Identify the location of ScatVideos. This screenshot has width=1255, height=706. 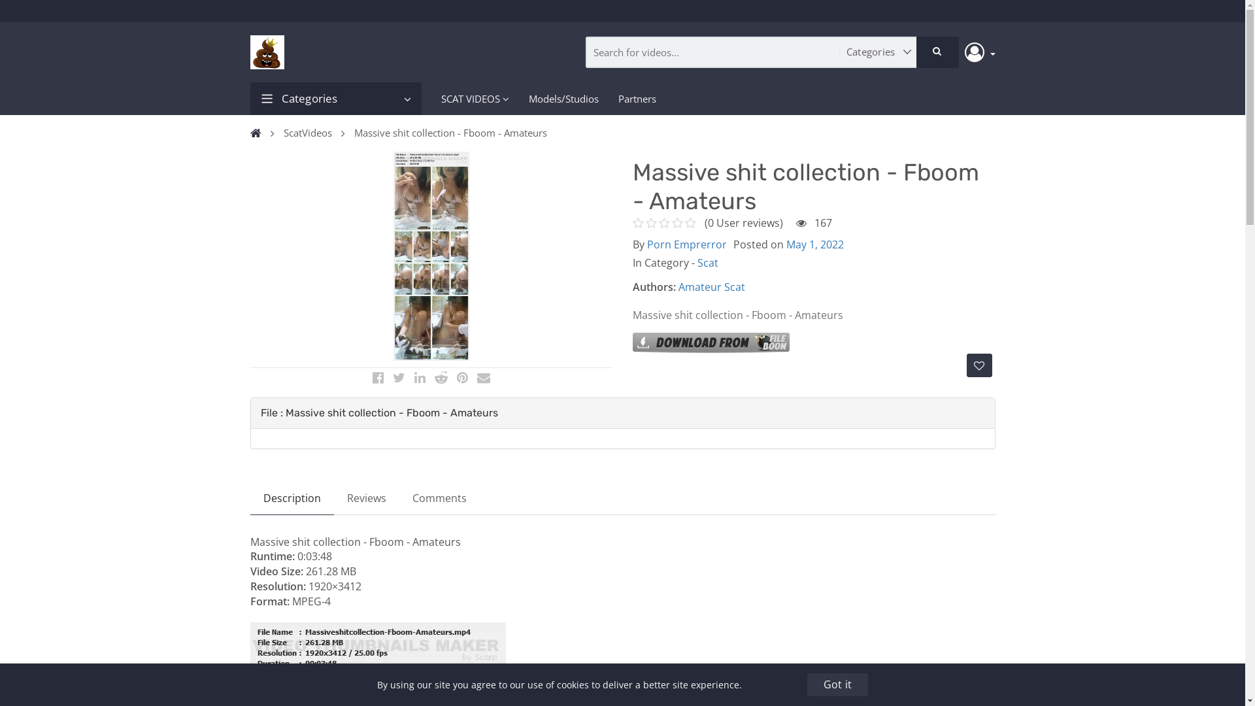
(310, 133).